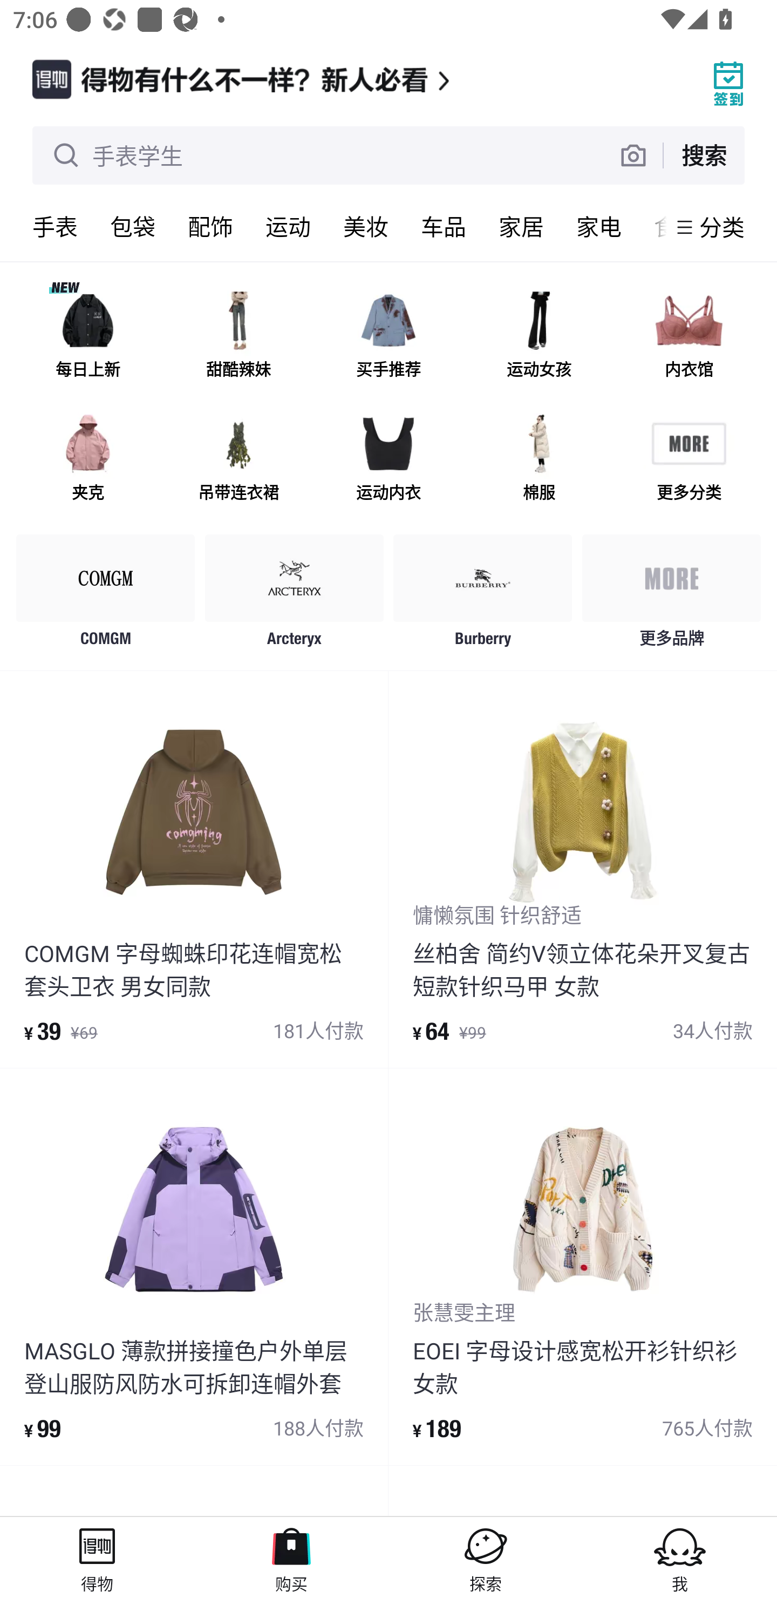  What do you see at coordinates (539, 336) in the screenshot?
I see `运动女孩` at bounding box center [539, 336].